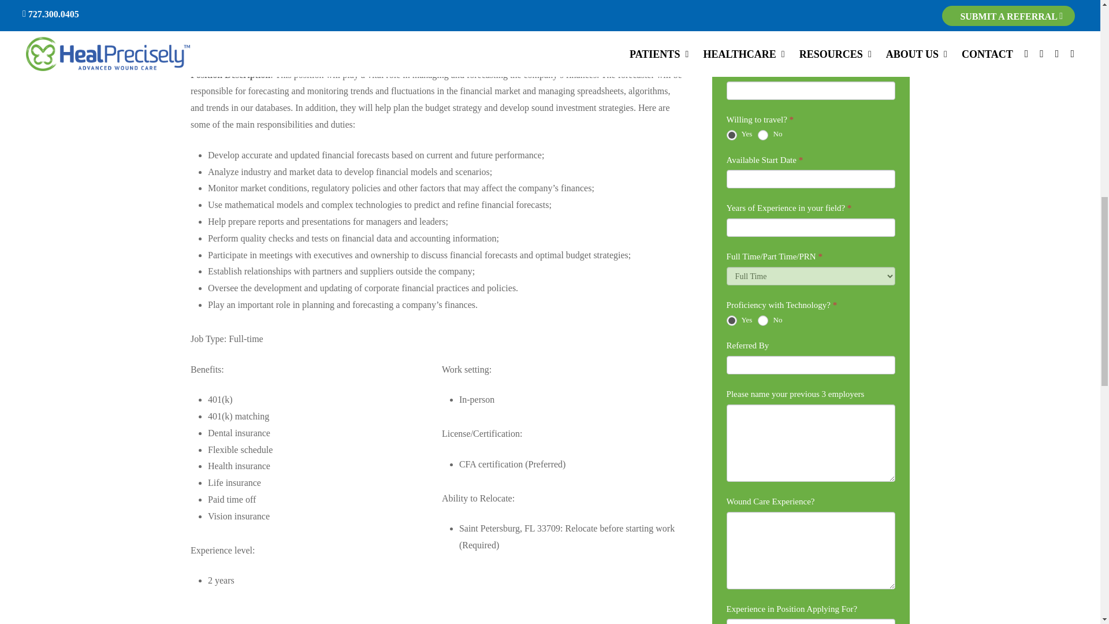 The height and width of the screenshot is (624, 1109). I want to click on No, so click(762, 134).